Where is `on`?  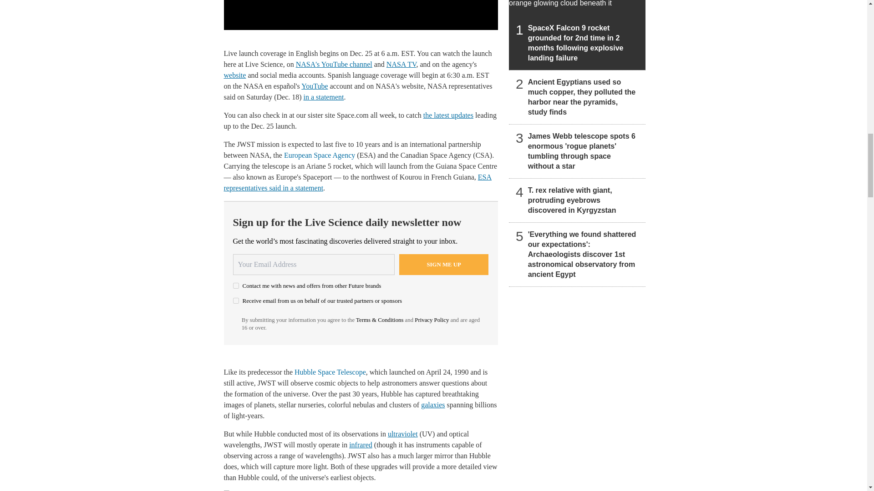
on is located at coordinates (236, 286).